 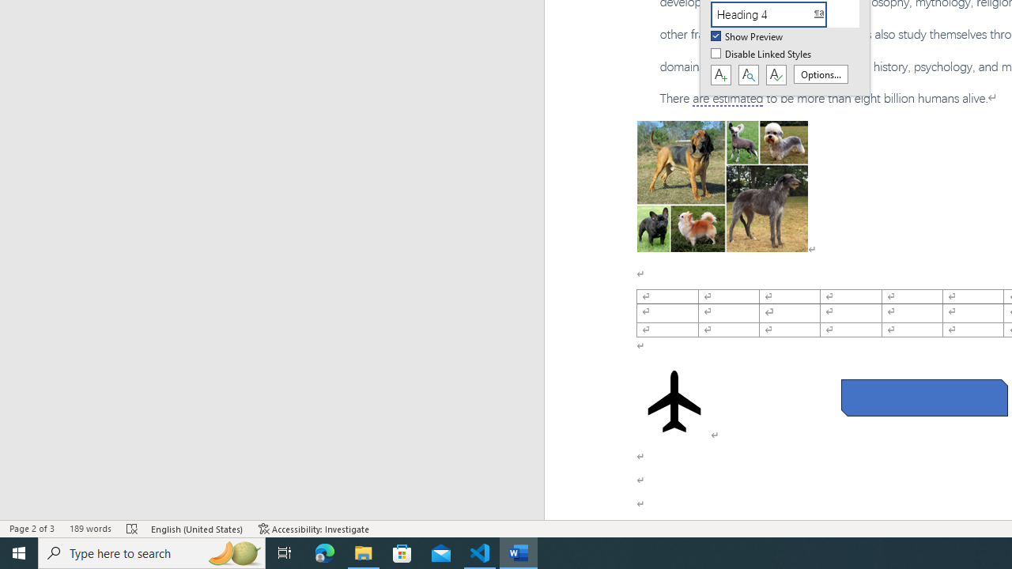 I want to click on Microsoft Store, so click(x=402, y=553).